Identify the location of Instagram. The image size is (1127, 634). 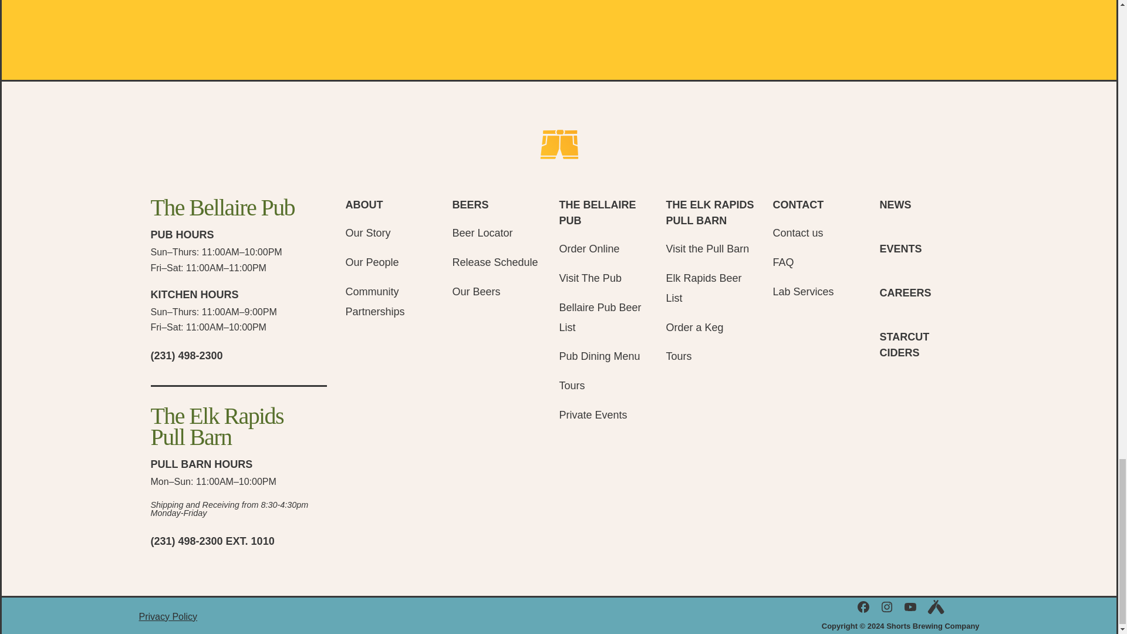
(886, 607).